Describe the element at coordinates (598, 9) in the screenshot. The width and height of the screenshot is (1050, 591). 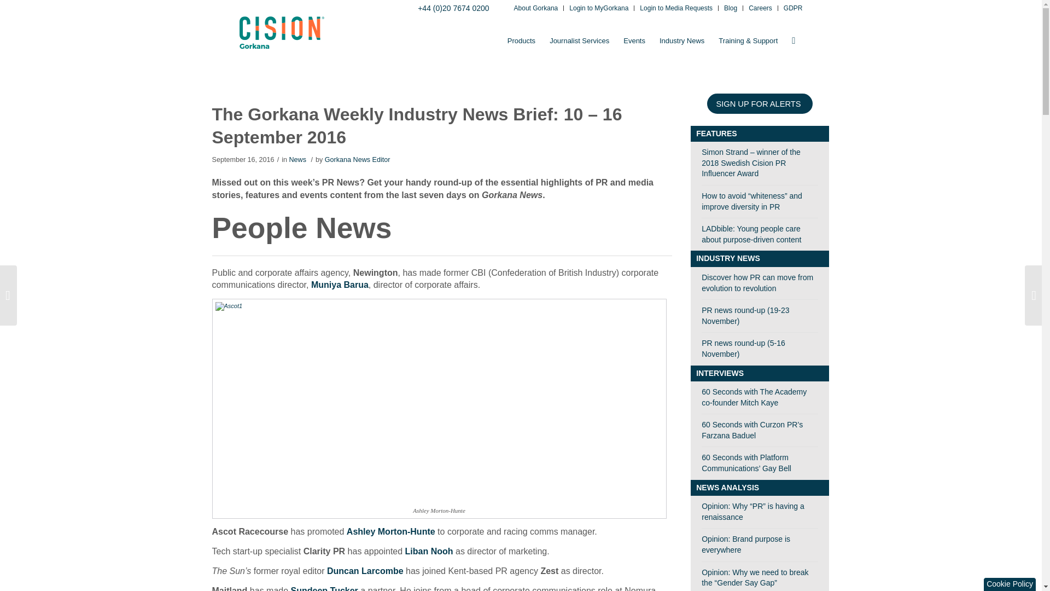
I see `Login to MyGorkana` at that location.